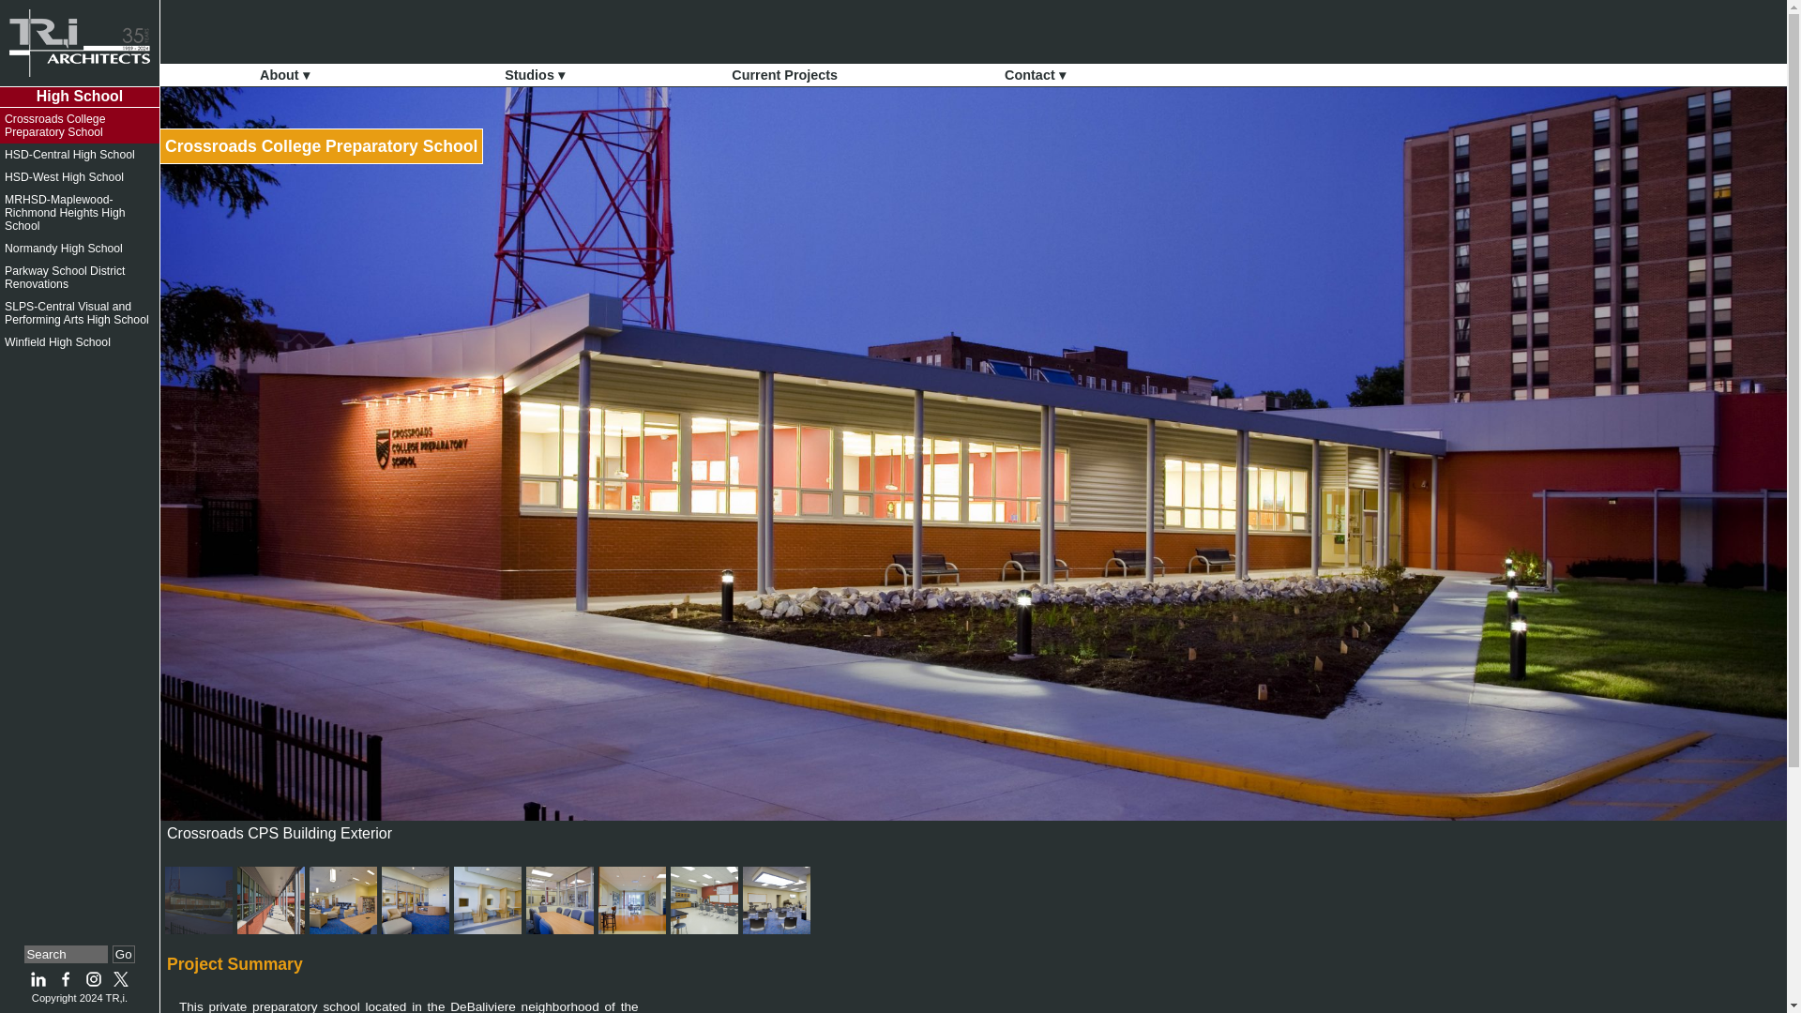 Image resolution: width=1801 pixels, height=1013 pixels. Describe the element at coordinates (321, 146) in the screenshot. I see `Permalink to Crossroads College Preparatory School` at that location.